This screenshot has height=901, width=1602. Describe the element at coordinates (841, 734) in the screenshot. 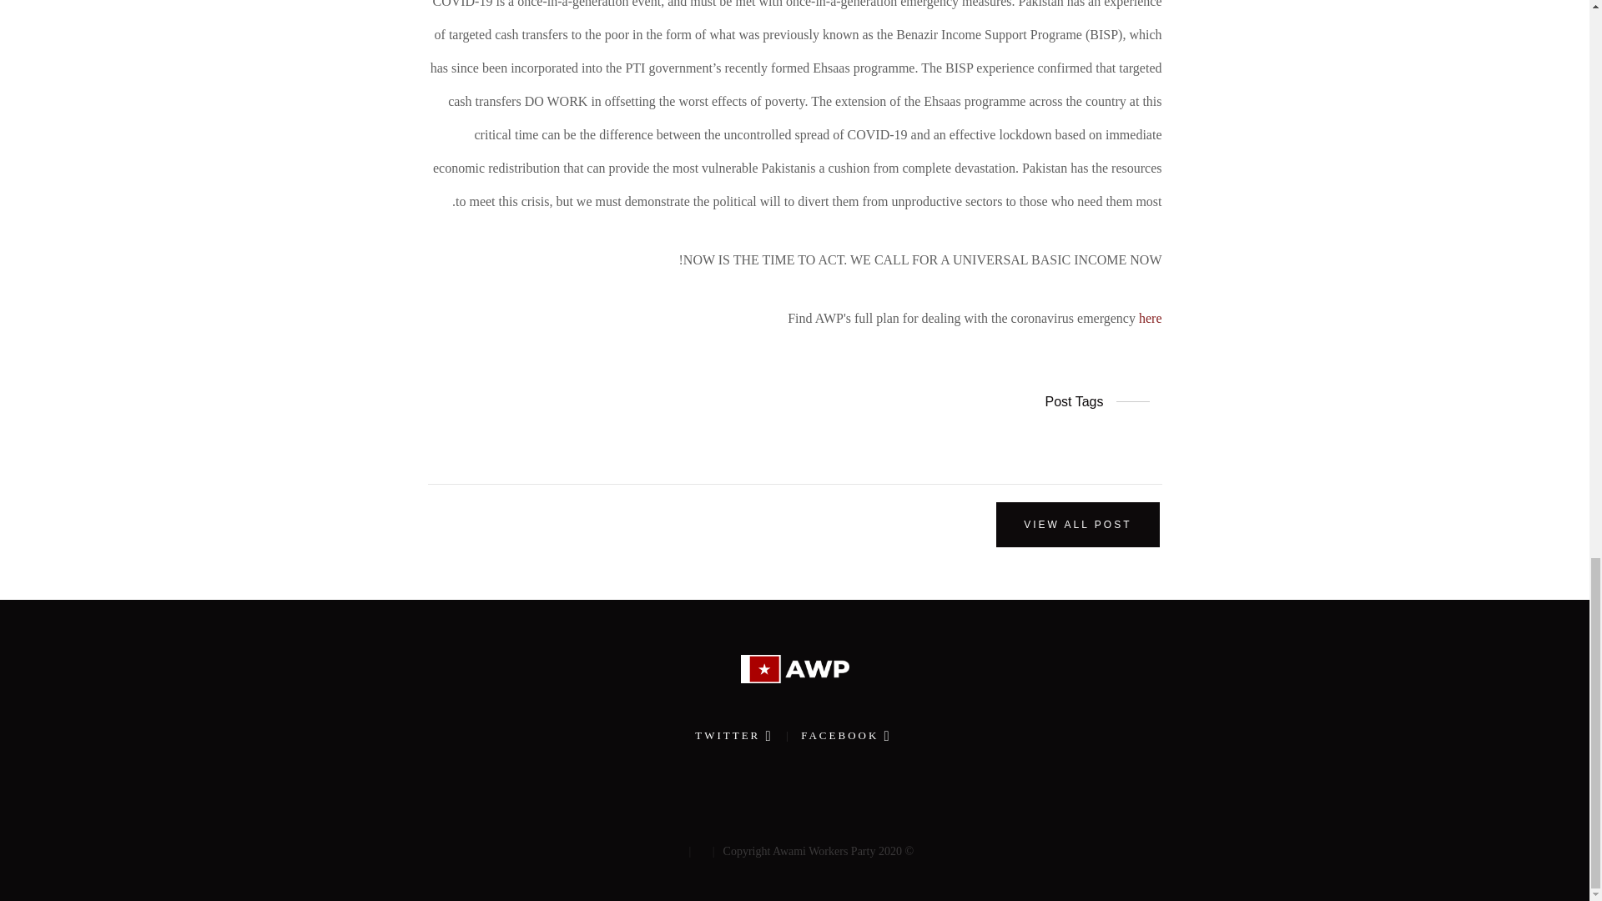

I see `FACEBOOK` at that location.